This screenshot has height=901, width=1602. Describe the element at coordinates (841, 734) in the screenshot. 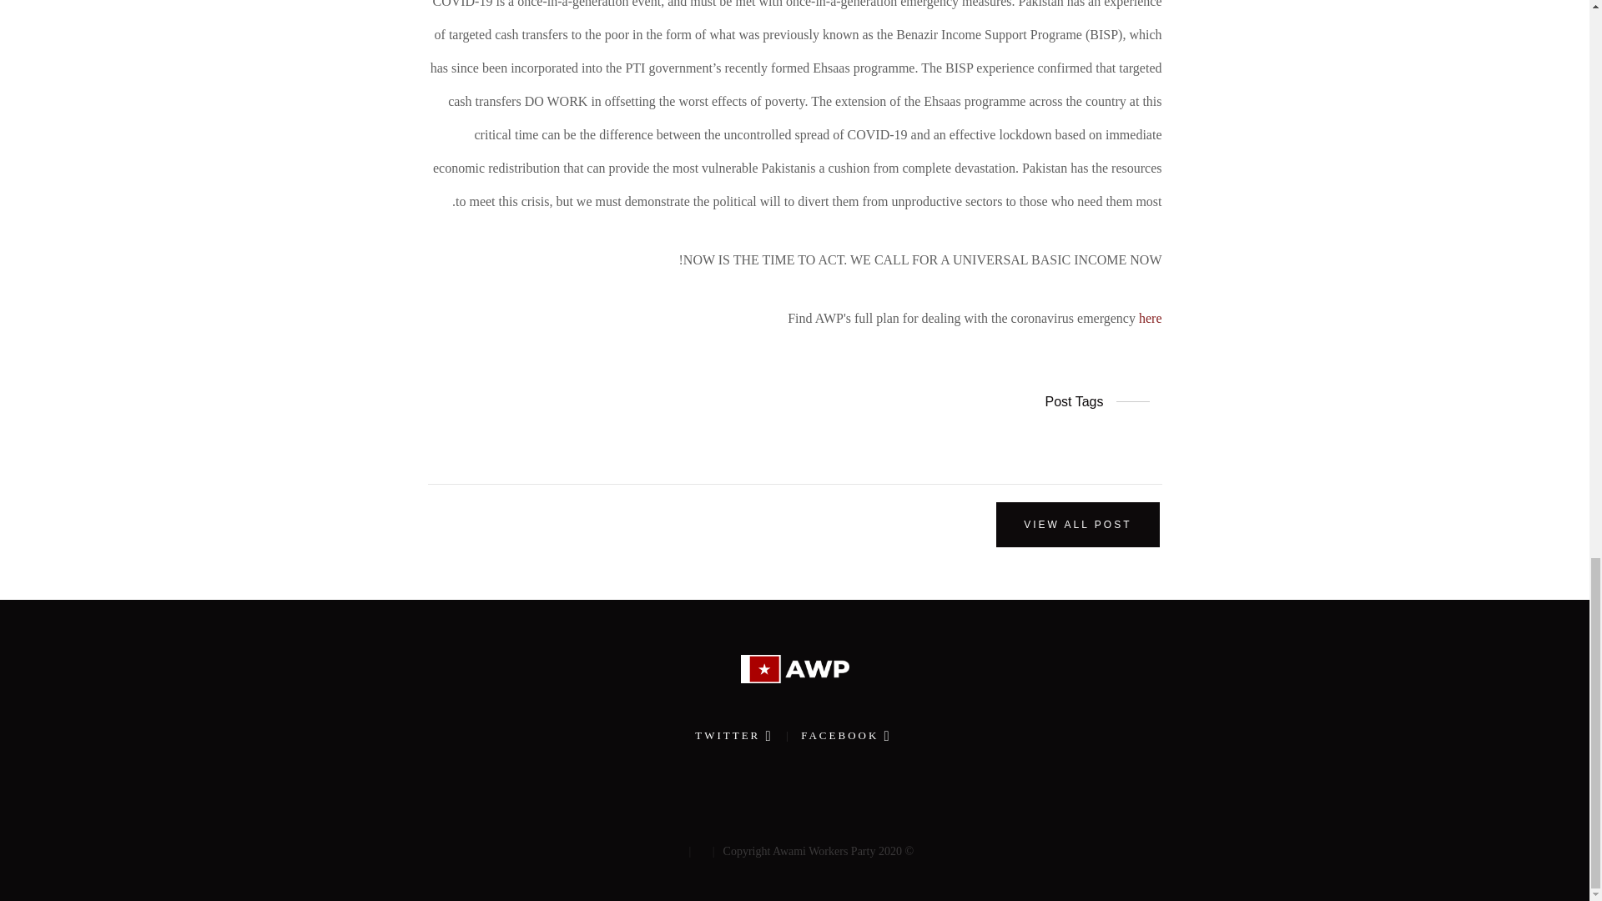

I see `FACEBOOK` at that location.